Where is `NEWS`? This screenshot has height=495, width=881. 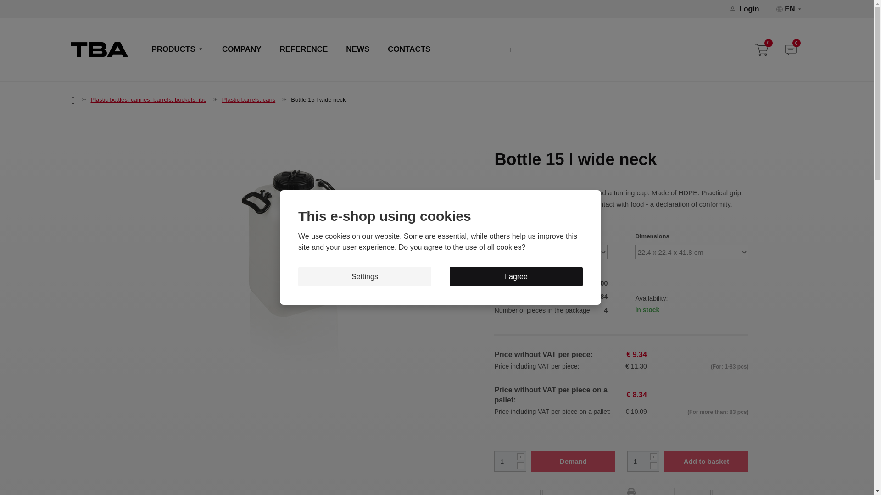
NEWS is located at coordinates (357, 50).